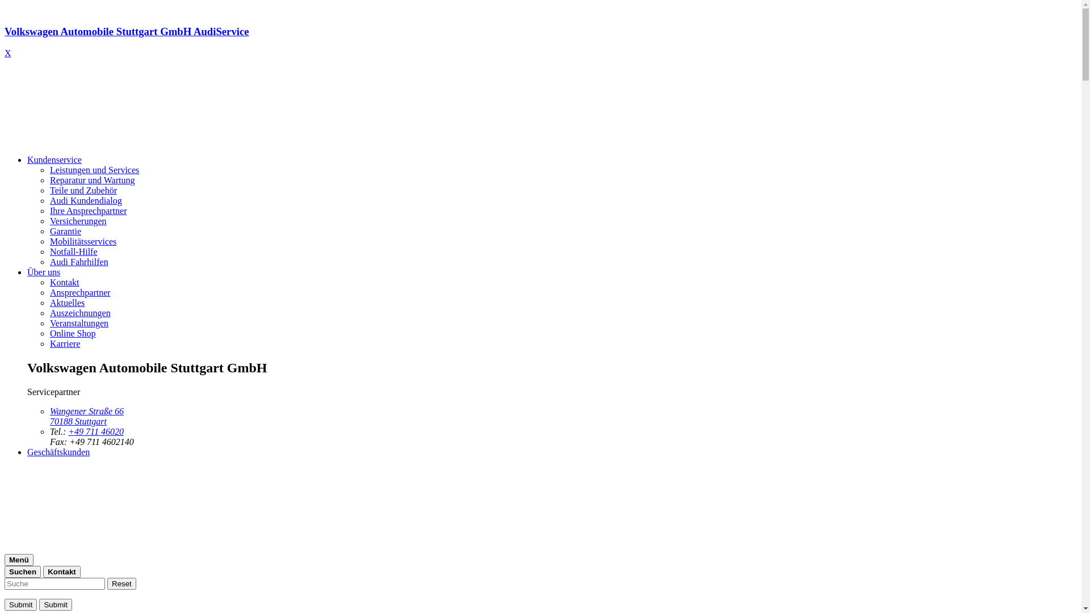  I want to click on Karriere, so click(65, 344).